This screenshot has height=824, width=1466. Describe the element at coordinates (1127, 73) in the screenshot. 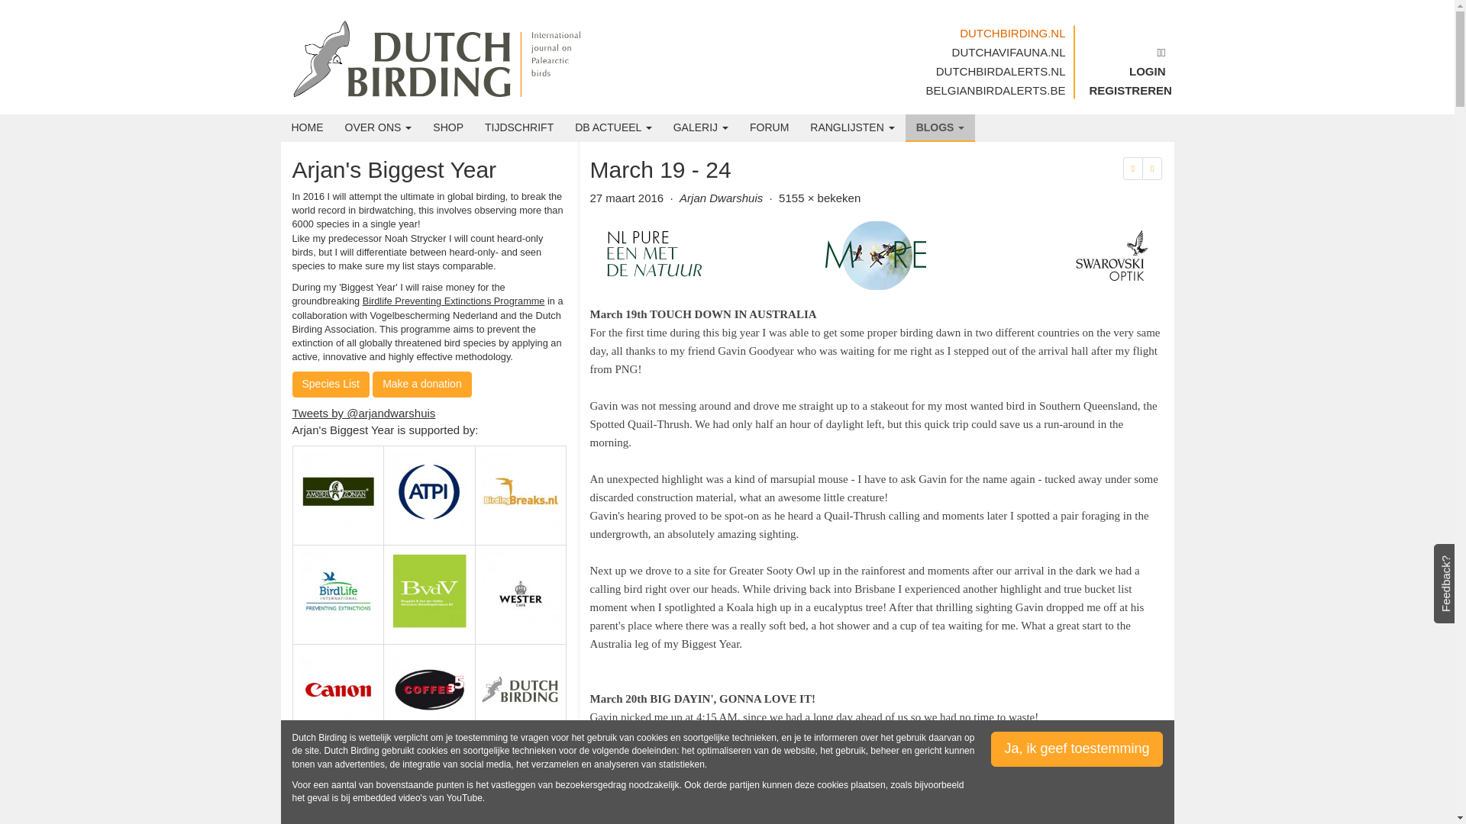

I see `LOGIN` at that location.